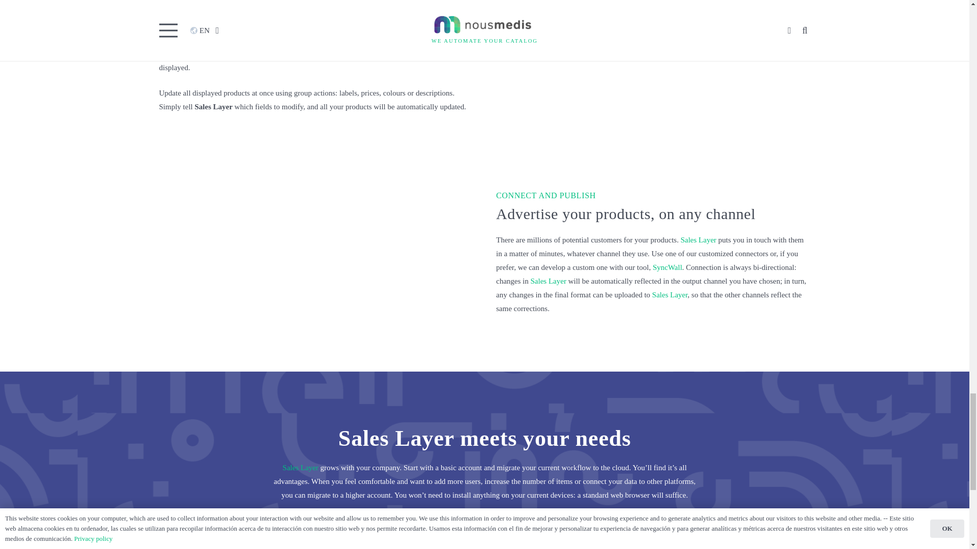 This screenshot has width=977, height=549. What do you see at coordinates (667, 321) in the screenshot?
I see `SyncWall` at bounding box center [667, 321].